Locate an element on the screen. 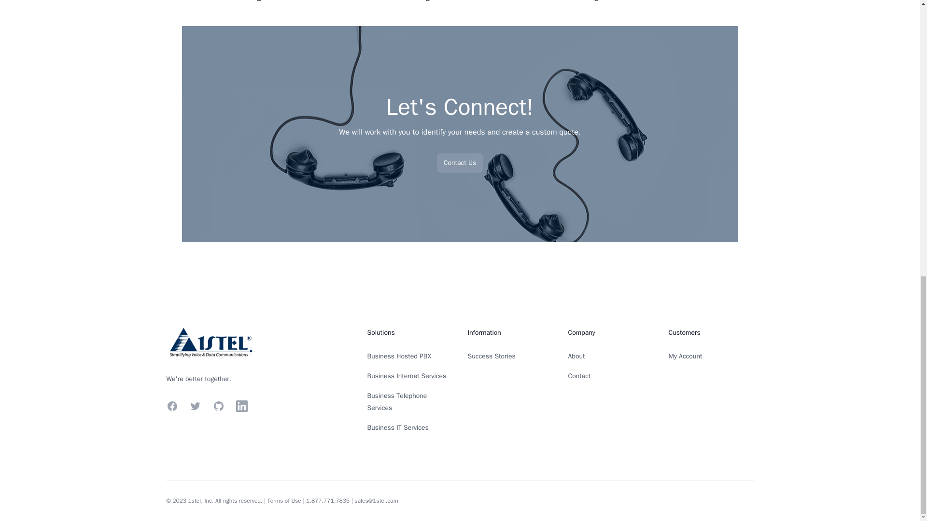  My Account is located at coordinates (685, 356).